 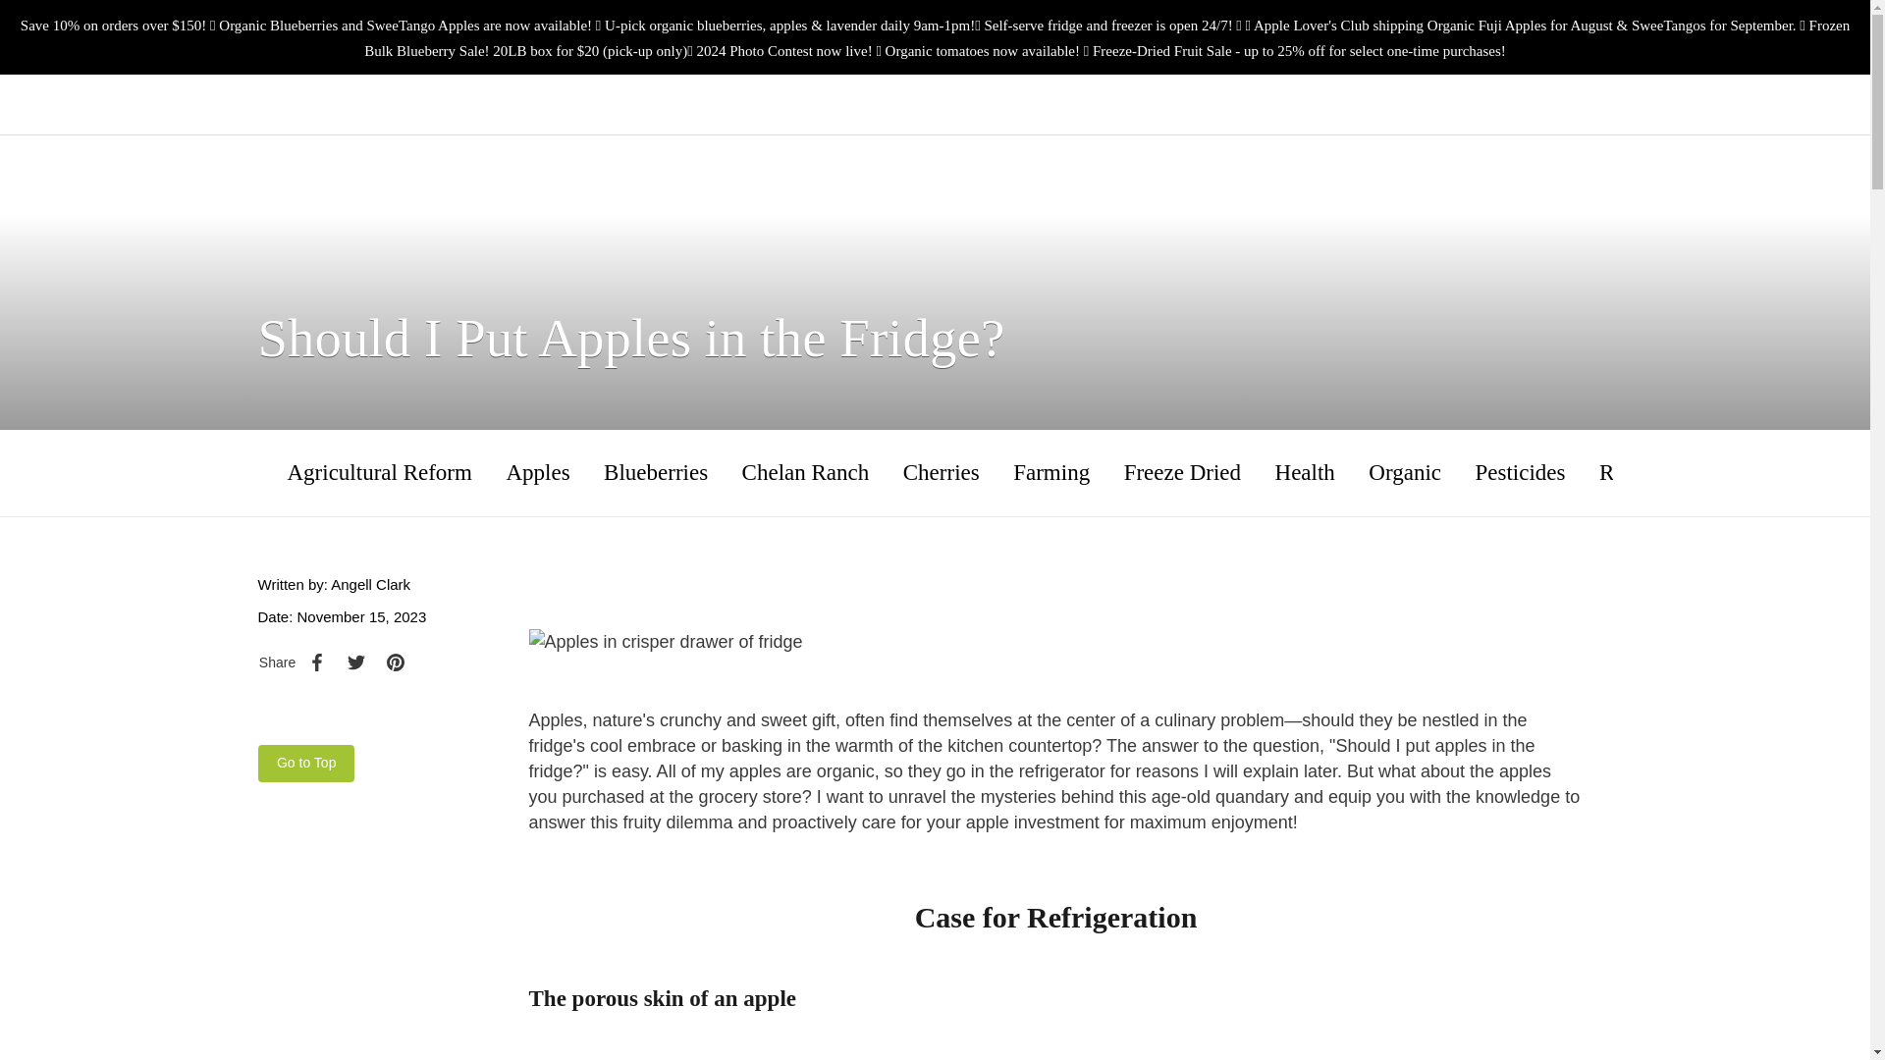 What do you see at coordinates (1521, 472) in the screenshot?
I see `Show articles tagged Pesticides` at bounding box center [1521, 472].